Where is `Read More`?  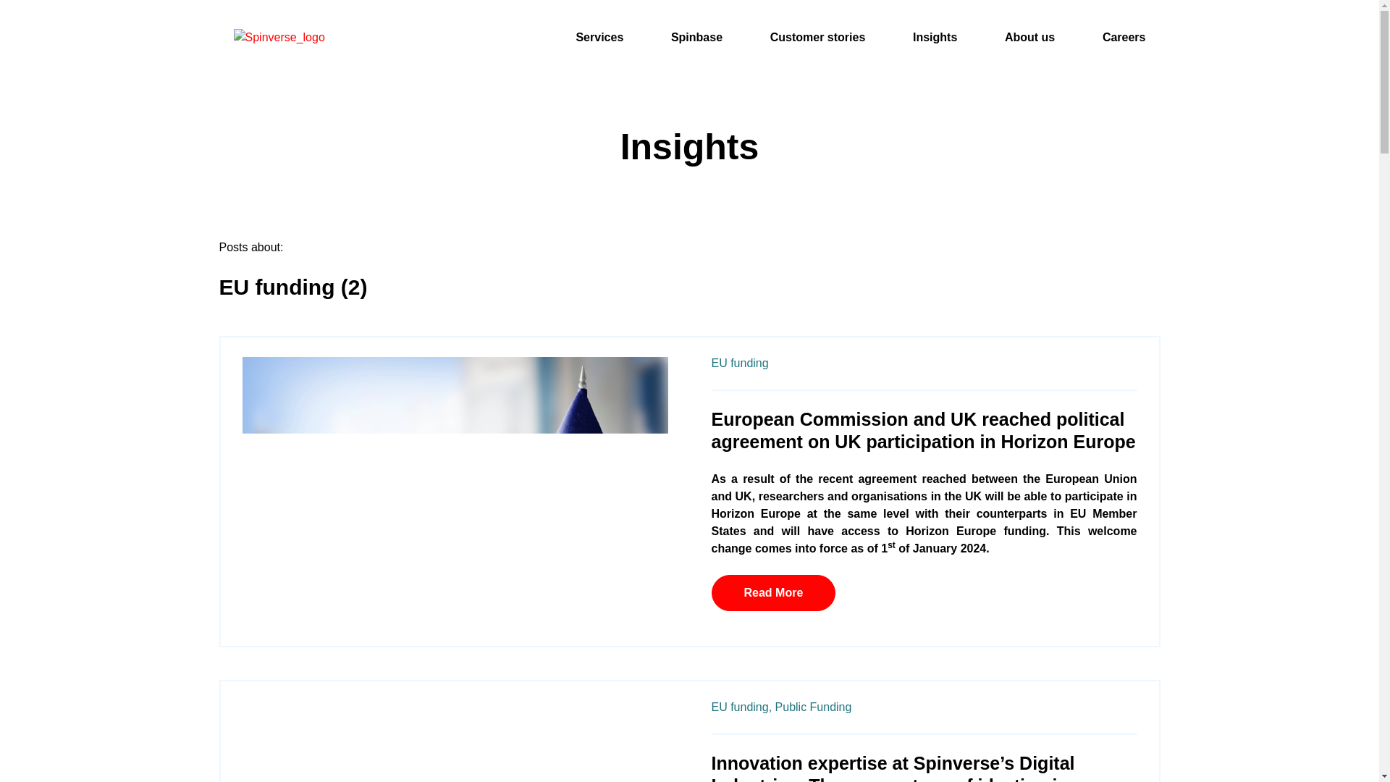
Read More is located at coordinates (772, 592).